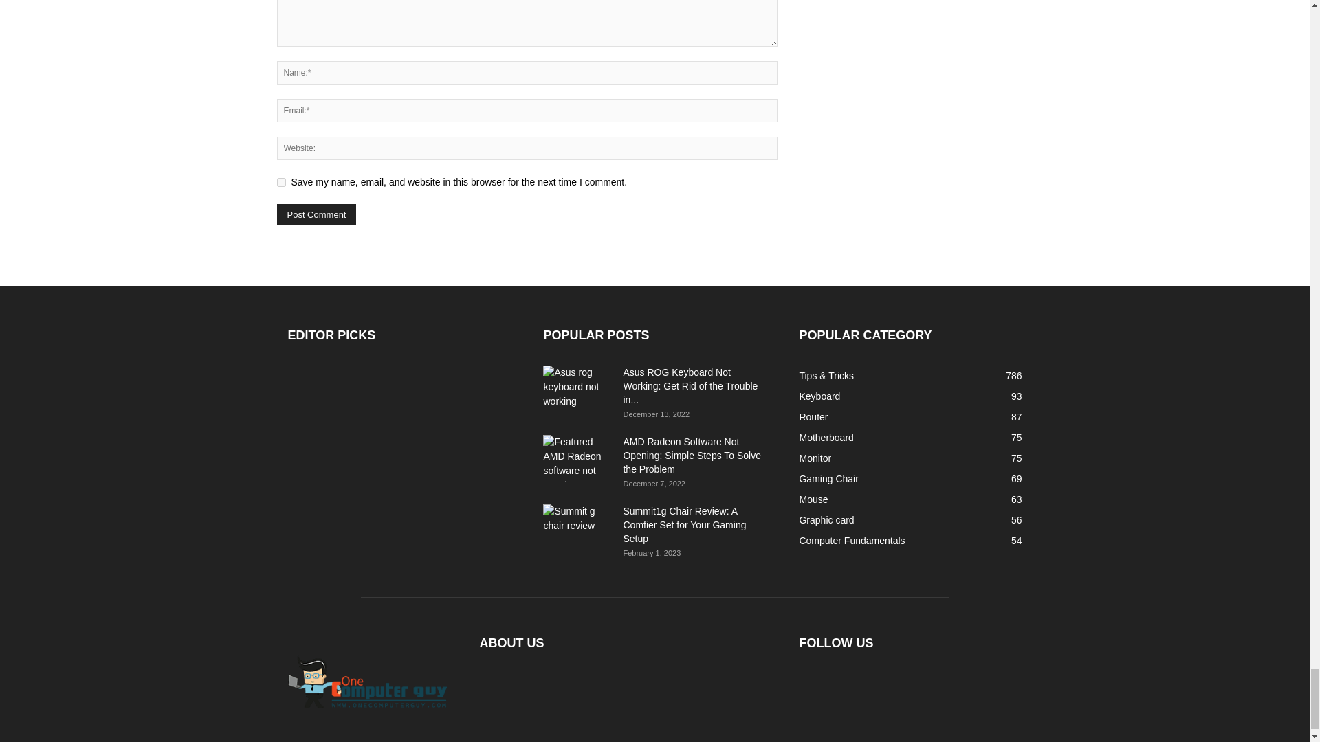 The height and width of the screenshot is (742, 1320). Describe the element at coordinates (316, 214) in the screenshot. I see `Post Comment` at that location.